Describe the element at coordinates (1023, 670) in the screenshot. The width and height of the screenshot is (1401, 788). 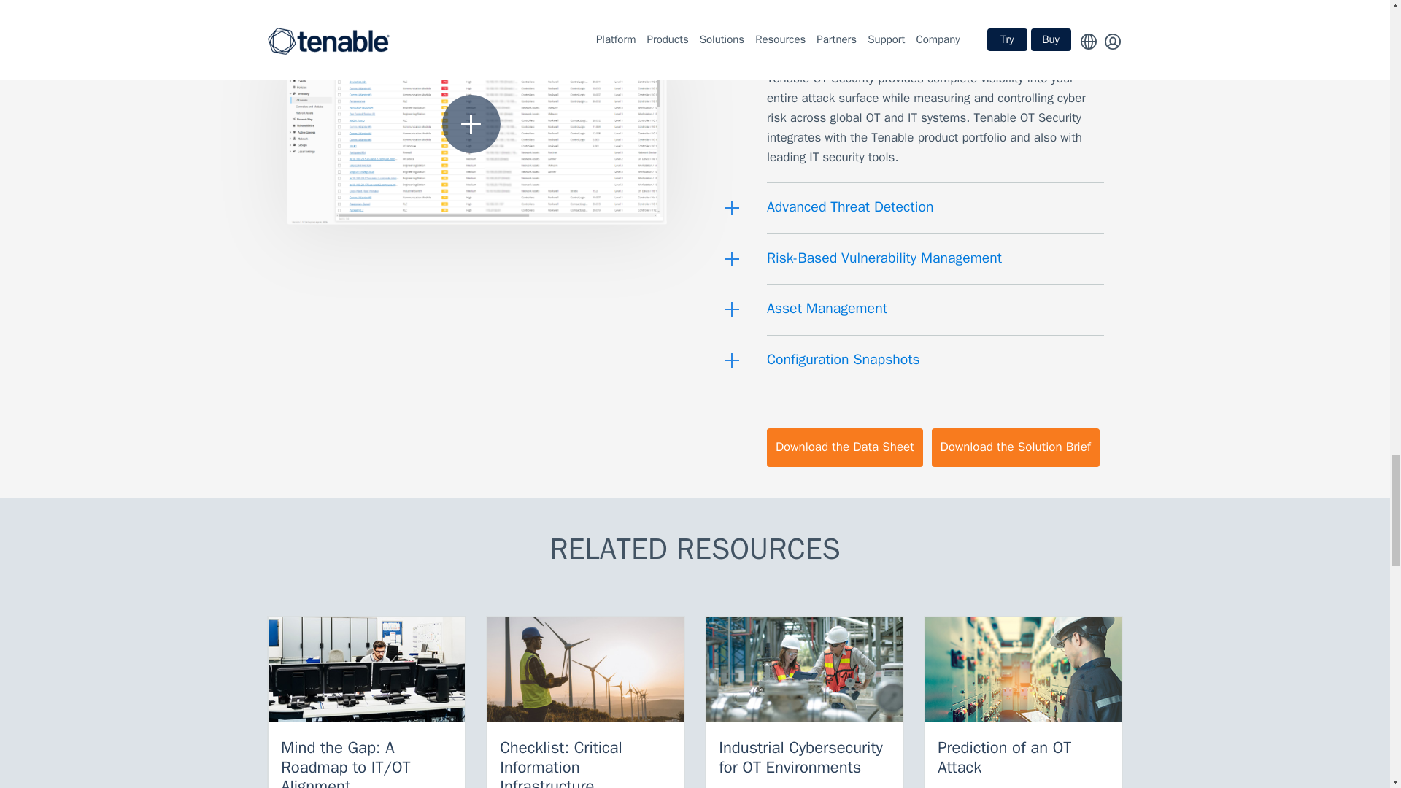
I see `Prediction of an OT Attack` at that location.